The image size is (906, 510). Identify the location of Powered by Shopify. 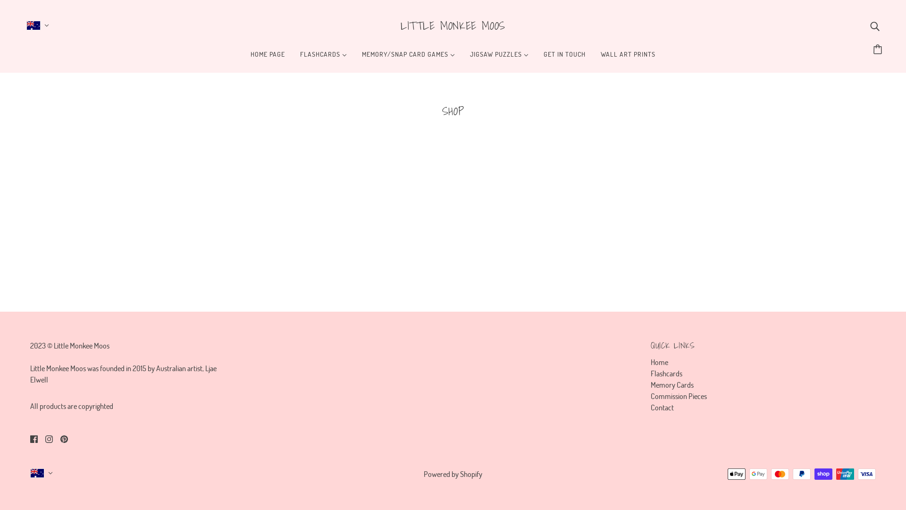
(453, 474).